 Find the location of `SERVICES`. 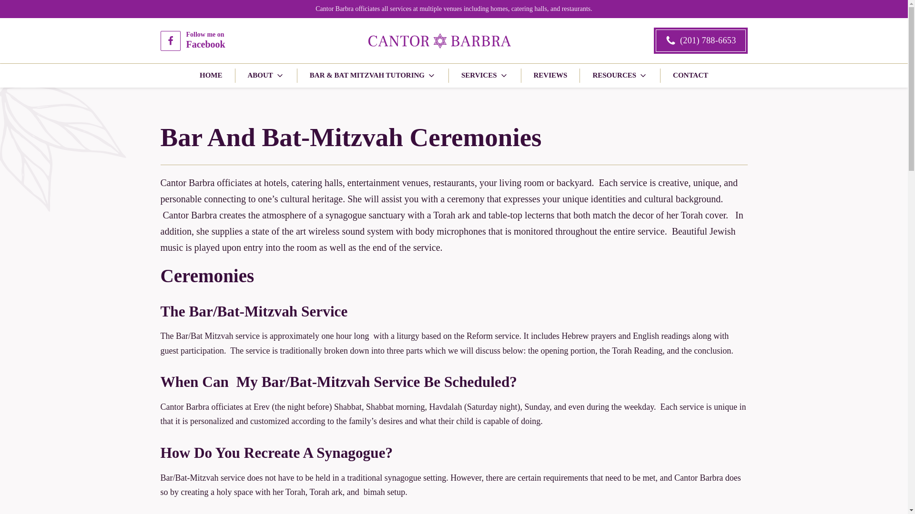

SERVICES is located at coordinates (193, 40).